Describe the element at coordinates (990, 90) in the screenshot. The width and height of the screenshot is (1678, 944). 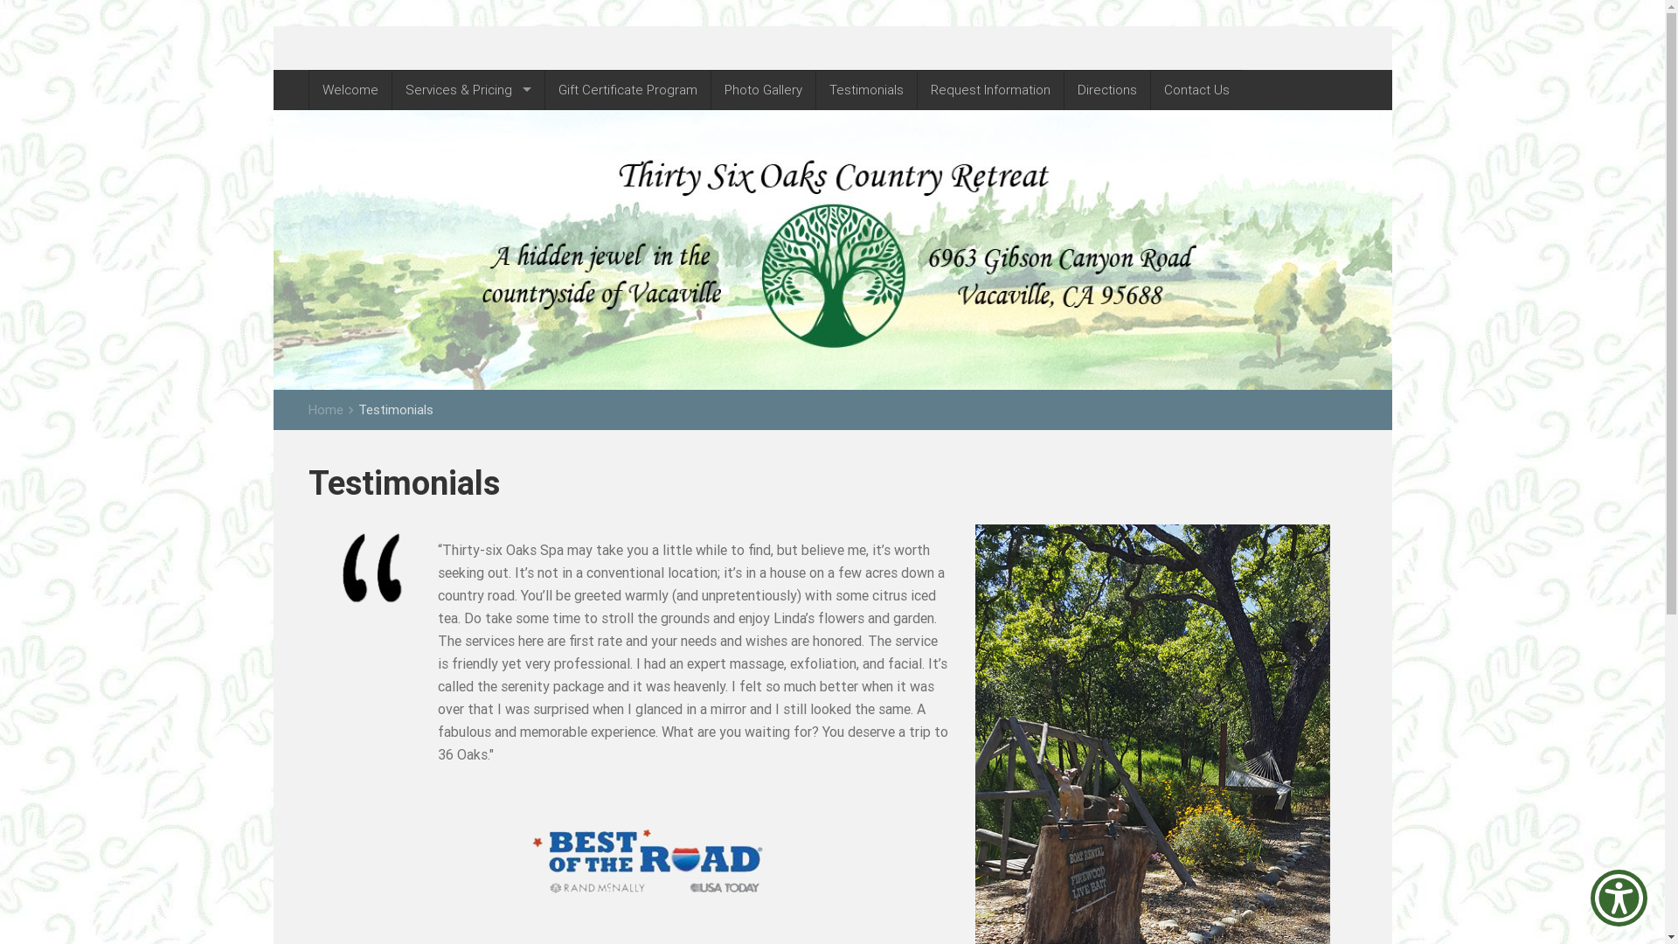
I see `Request Information` at that location.